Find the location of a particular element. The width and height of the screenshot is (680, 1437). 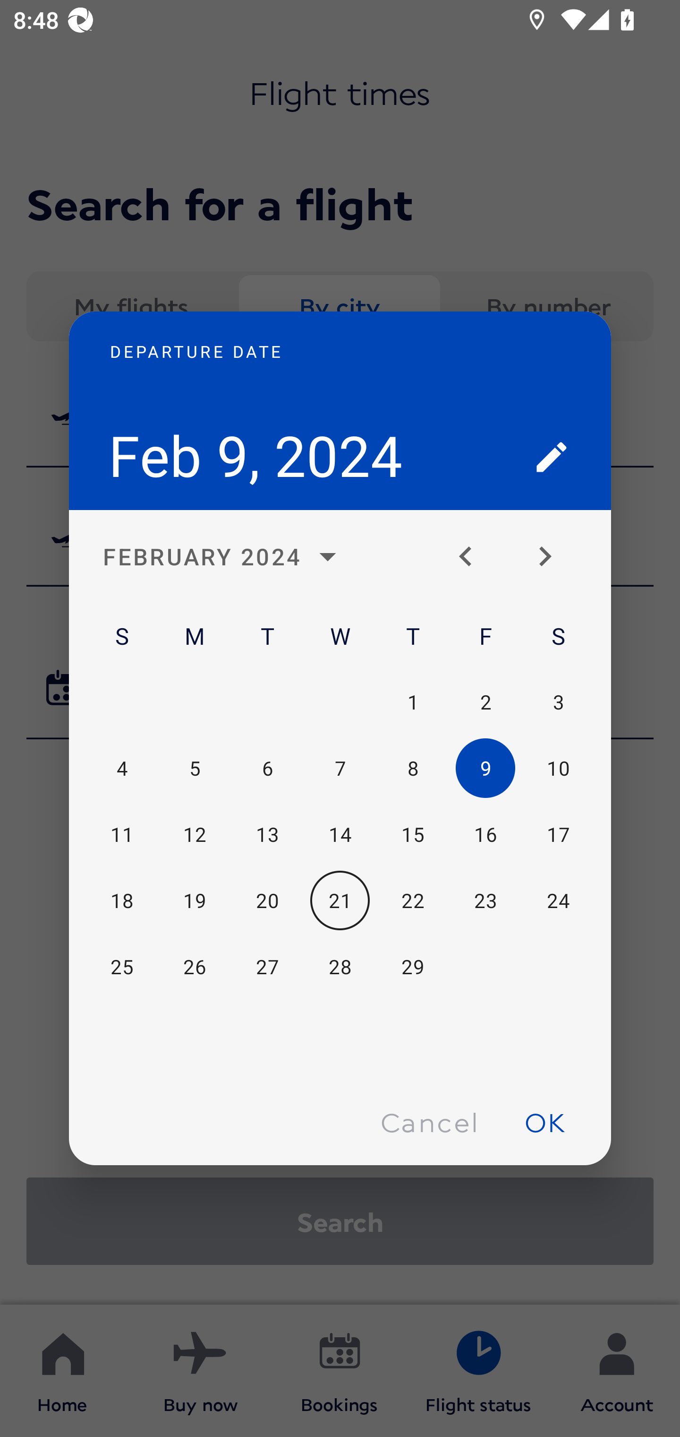

12 Mon, Feb 12 is located at coordinates (195, 835).